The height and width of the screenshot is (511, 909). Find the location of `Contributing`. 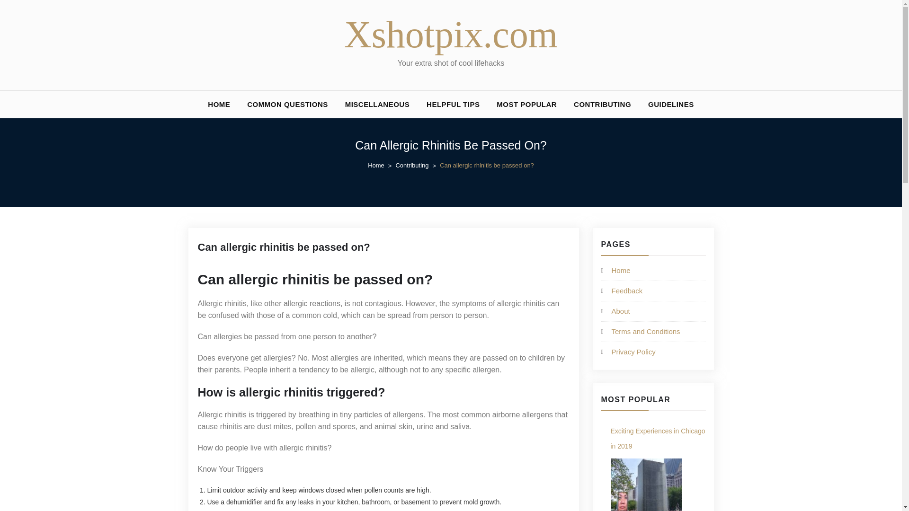

Contributing is located at coordinates (418, 166).